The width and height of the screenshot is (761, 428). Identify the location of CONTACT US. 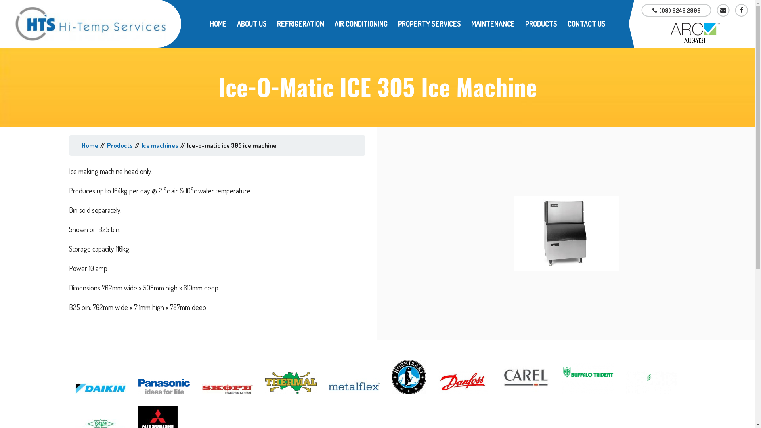
(587, 24).